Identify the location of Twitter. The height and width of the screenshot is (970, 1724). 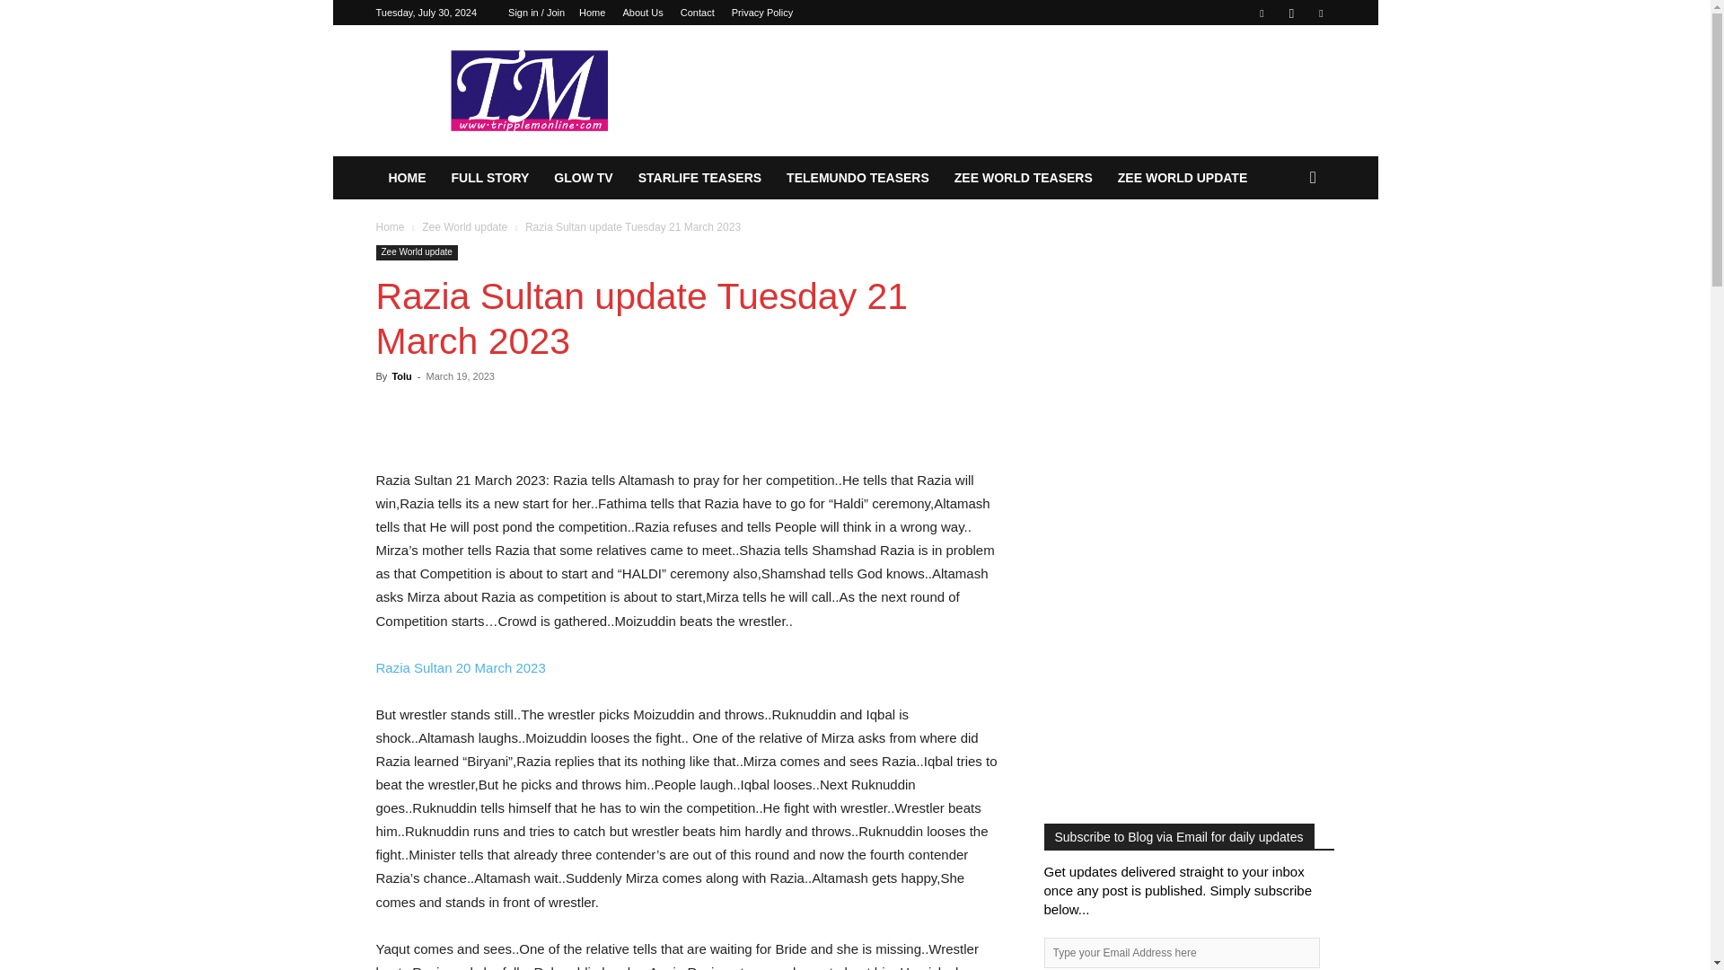
(1320, 13).